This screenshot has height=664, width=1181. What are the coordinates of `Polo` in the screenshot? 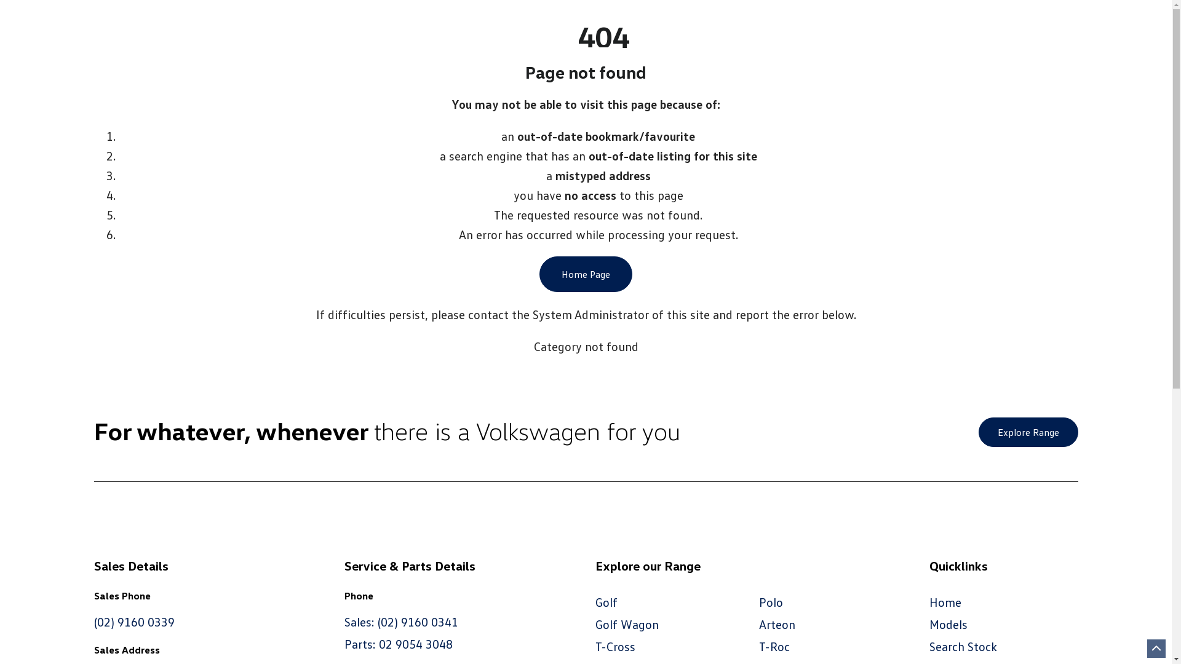 It's located at (771, 602).